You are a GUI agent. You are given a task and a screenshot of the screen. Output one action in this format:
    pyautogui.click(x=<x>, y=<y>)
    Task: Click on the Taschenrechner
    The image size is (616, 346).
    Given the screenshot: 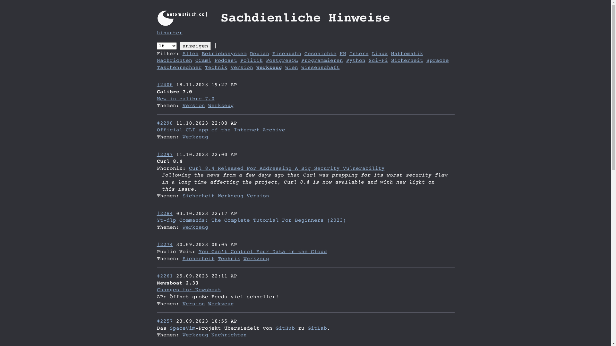 What is the action you would take?
    pyautogui.click(x=179, y=67)
    